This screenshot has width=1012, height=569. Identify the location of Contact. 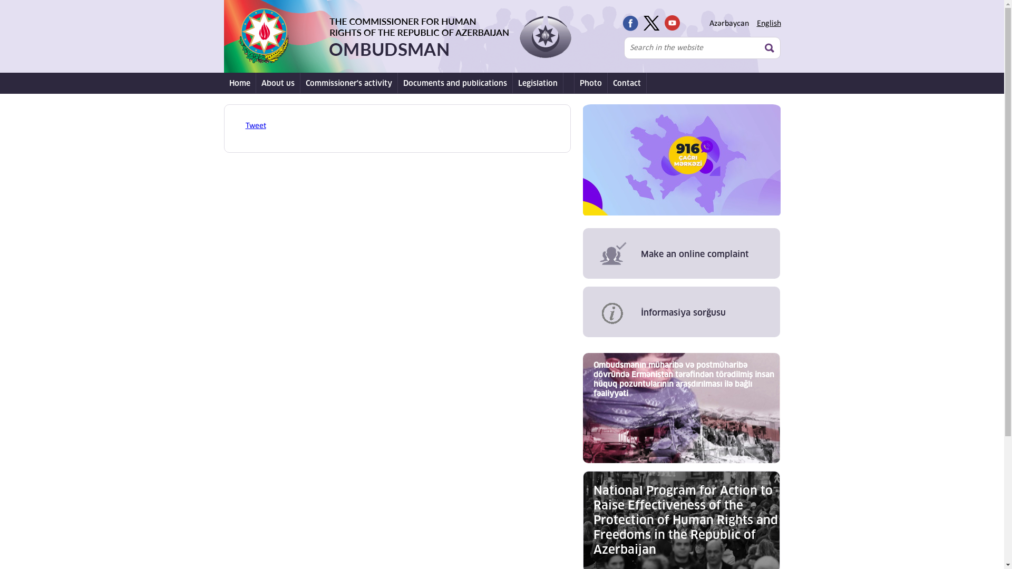
(627, 83).